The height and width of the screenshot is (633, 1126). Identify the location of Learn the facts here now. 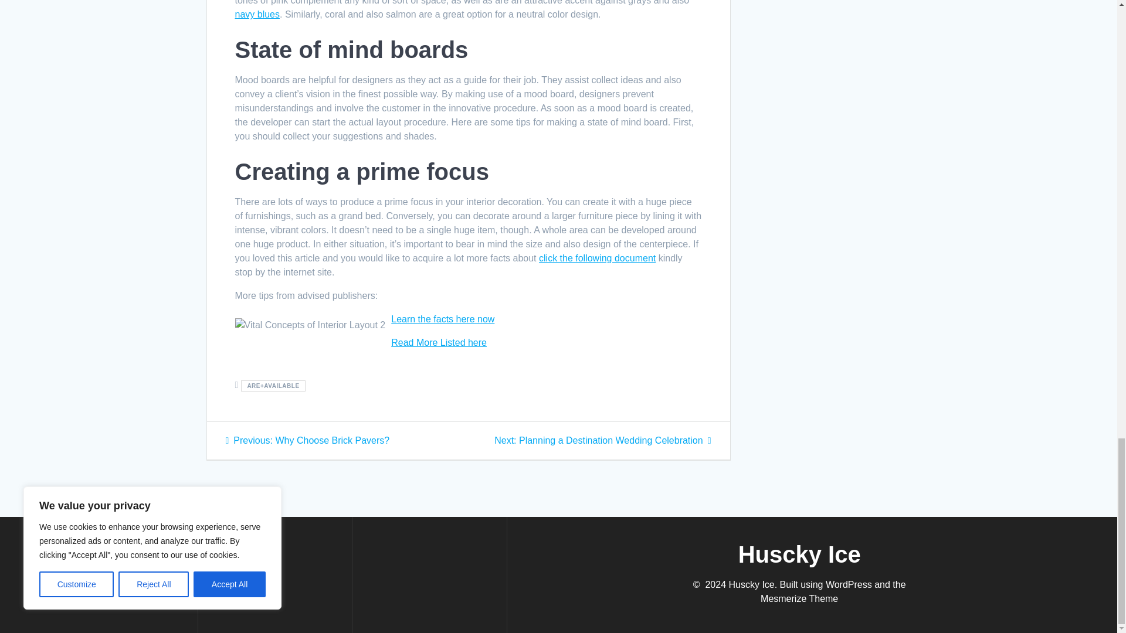
(442, 319).